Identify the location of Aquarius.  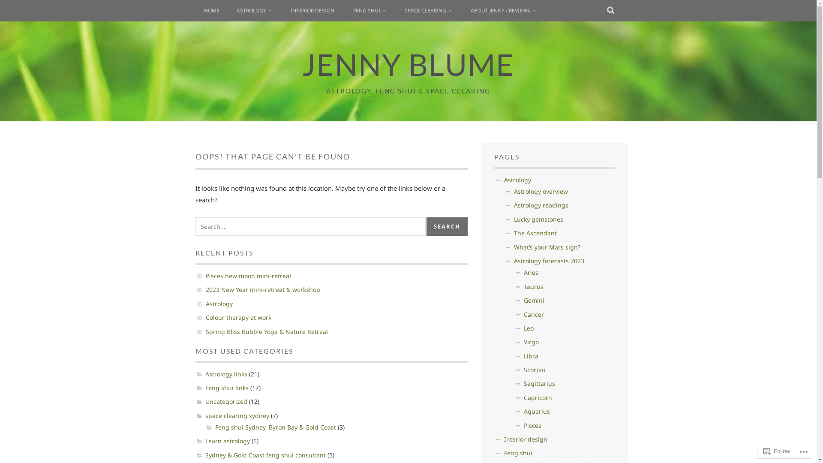
(537, 412).